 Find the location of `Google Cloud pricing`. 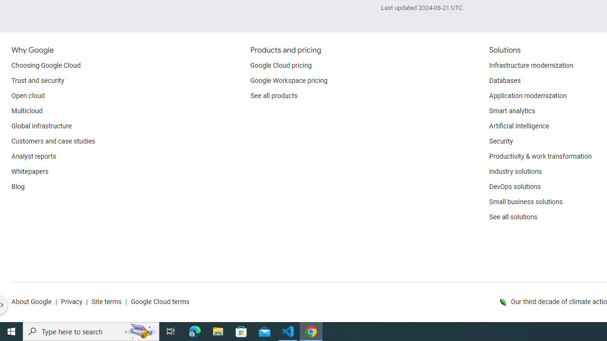

Google Cloud pricing is located at coordinates (281, 65).